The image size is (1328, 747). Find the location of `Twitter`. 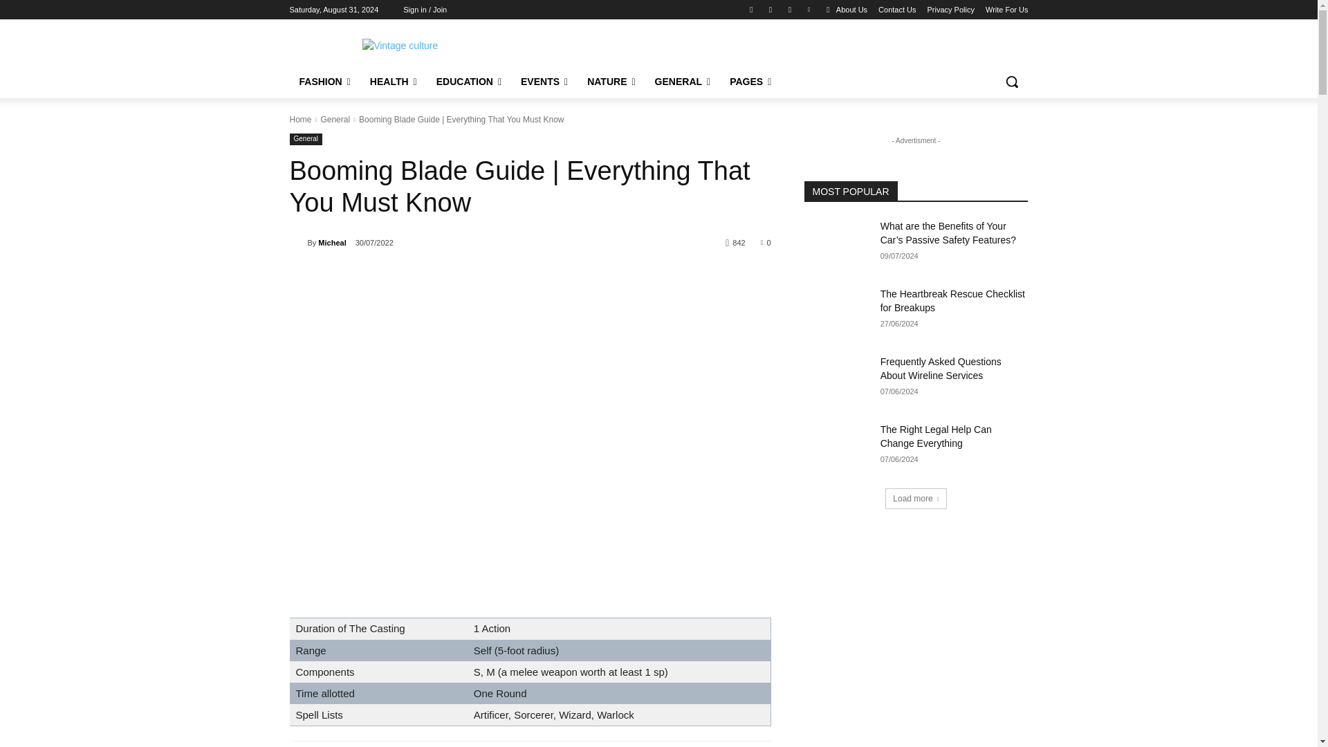

Twitter is located at coordinates (790, 9).